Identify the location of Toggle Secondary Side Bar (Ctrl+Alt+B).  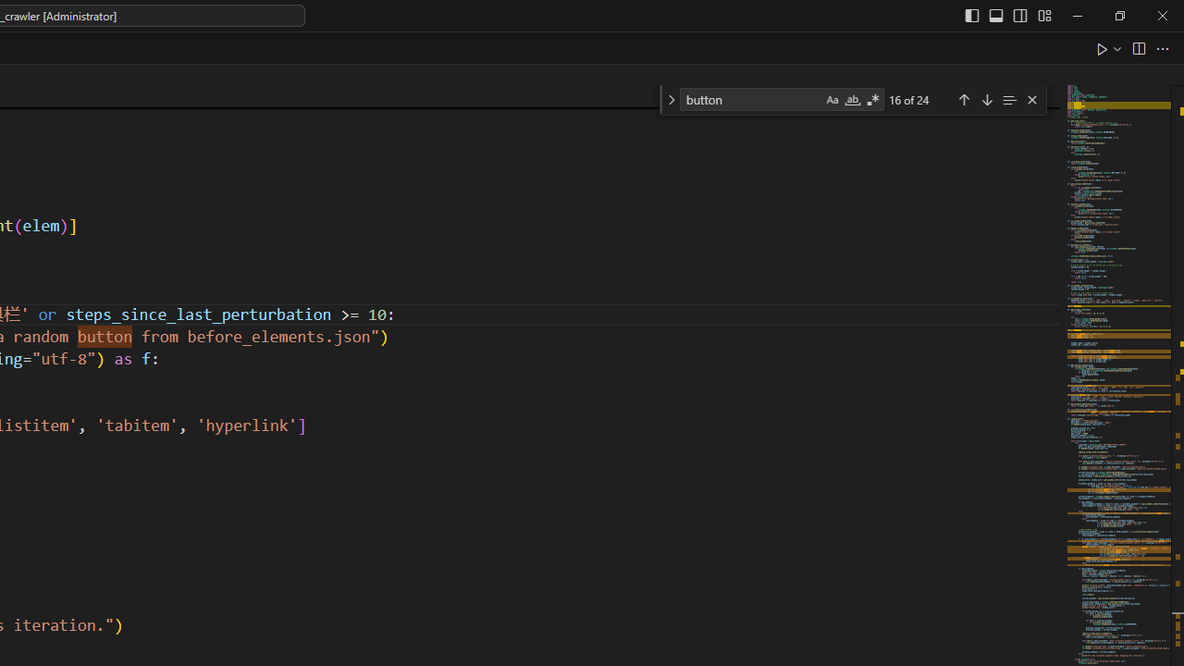
(1019, 15).